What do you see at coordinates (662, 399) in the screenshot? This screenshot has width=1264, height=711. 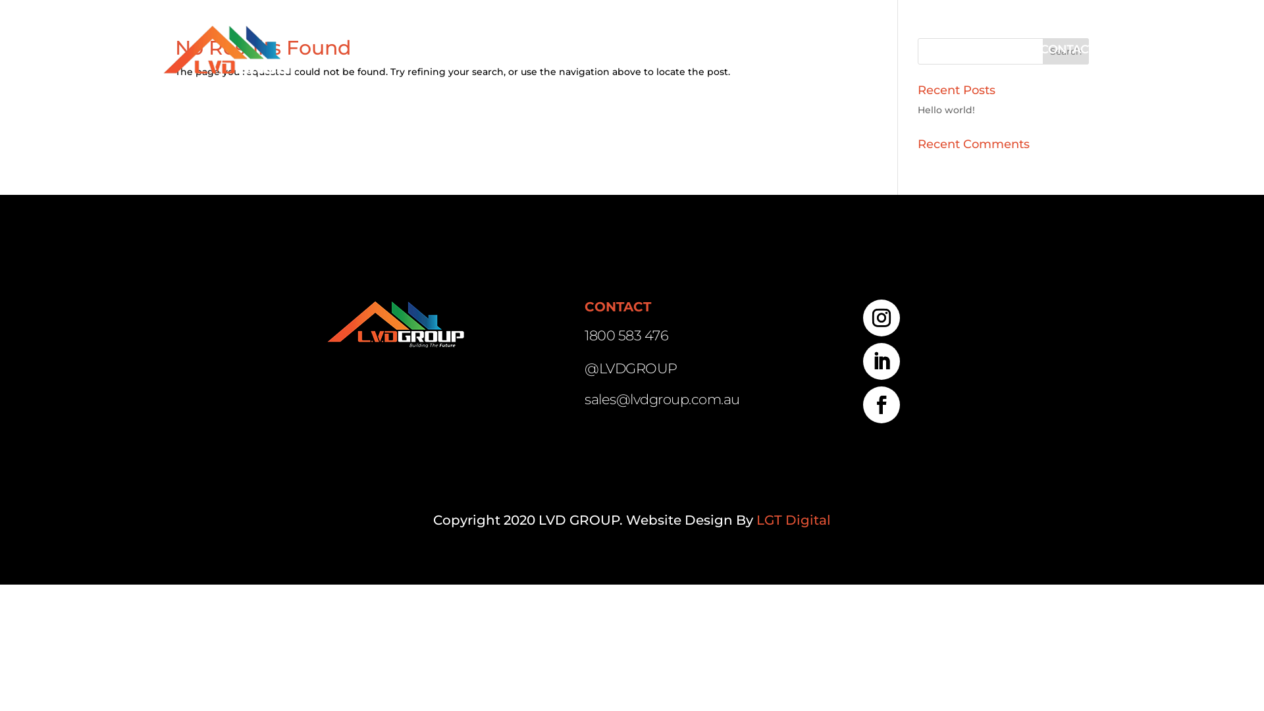 I see `sales@lvdgroup.com.au` at bounding box center [662, 399].